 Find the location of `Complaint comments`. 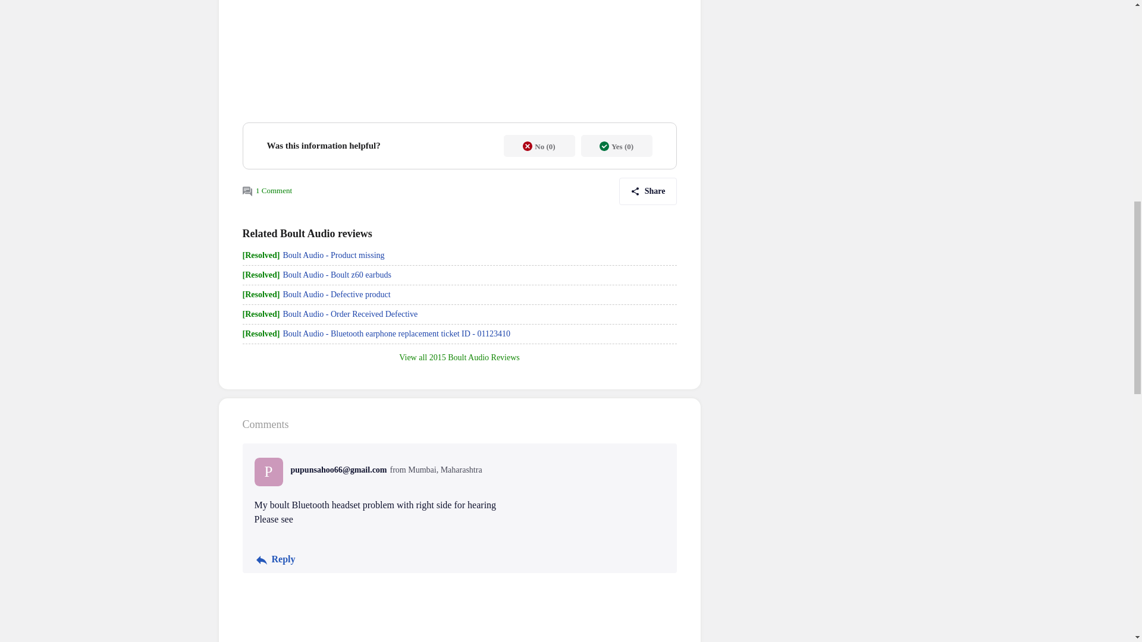

Complaint comments is located at coordinates (247, 191).